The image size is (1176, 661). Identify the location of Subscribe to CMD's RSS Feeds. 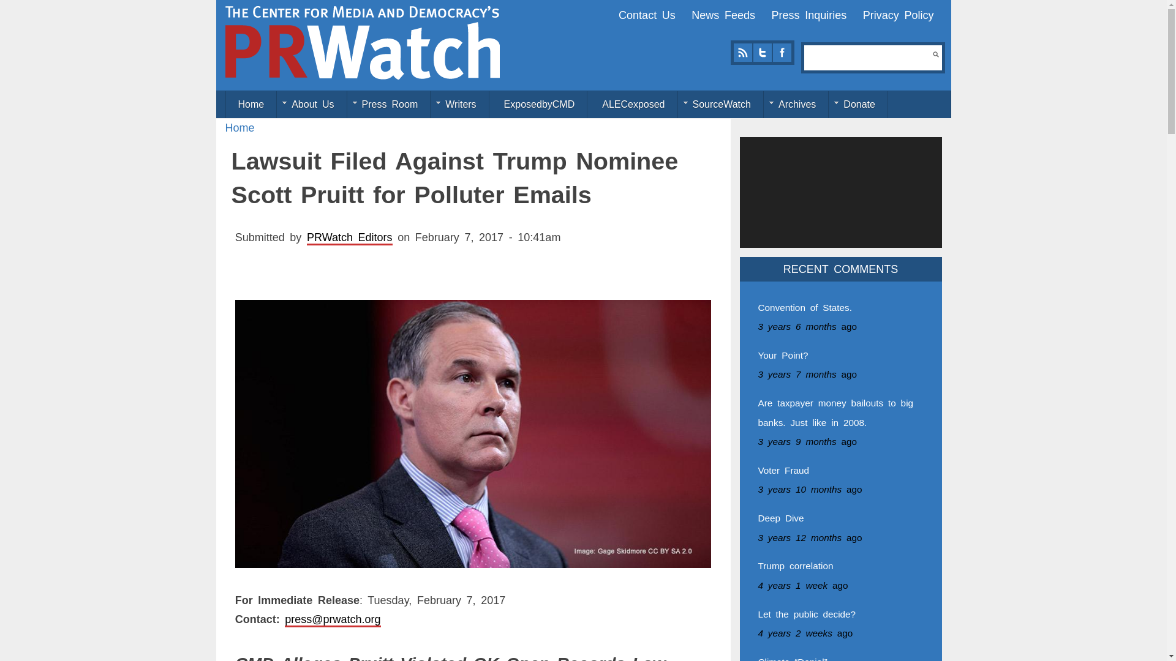
(742, 53).